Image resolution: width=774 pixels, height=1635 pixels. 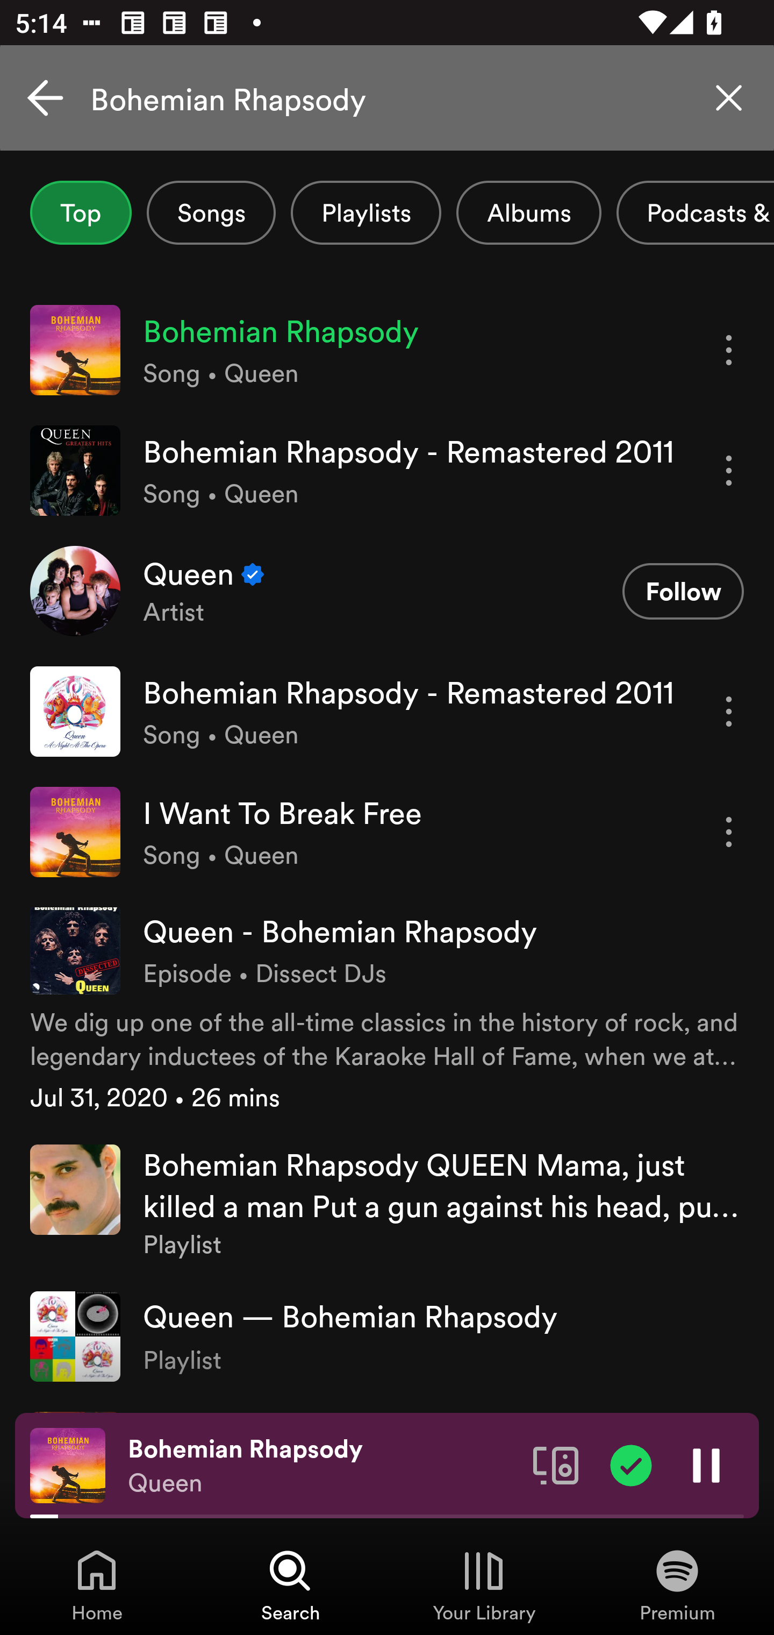 I want to click on Clear search query, so click(x=729, y=98).